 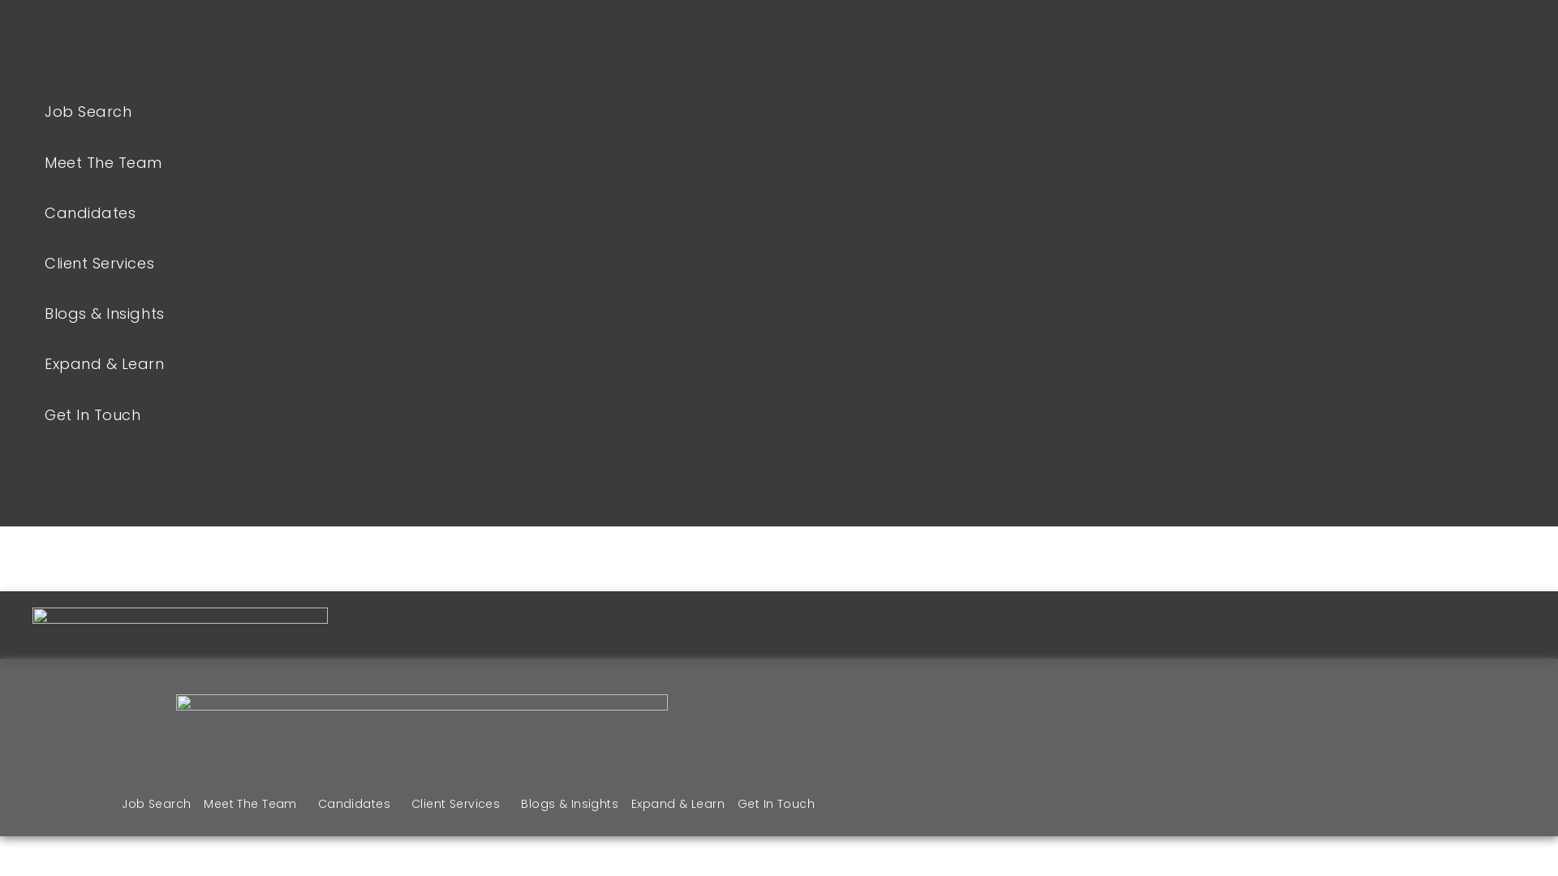 I want to click on Client Services, so click(x=422, y=263).